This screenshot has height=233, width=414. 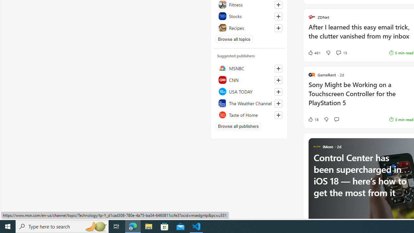 I want to click on Stocks, so click(x=249, y=16).